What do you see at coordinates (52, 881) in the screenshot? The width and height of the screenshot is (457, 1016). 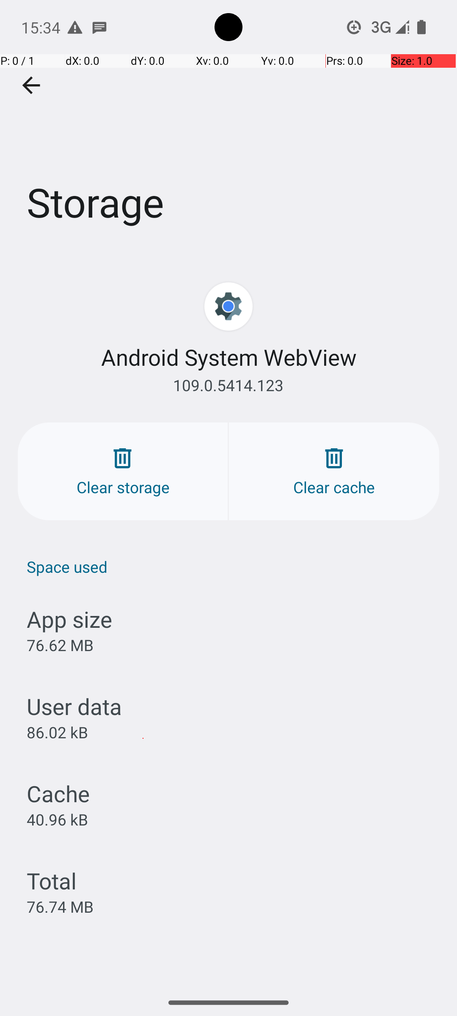 I see `Total` at bounding box center [52, 881].